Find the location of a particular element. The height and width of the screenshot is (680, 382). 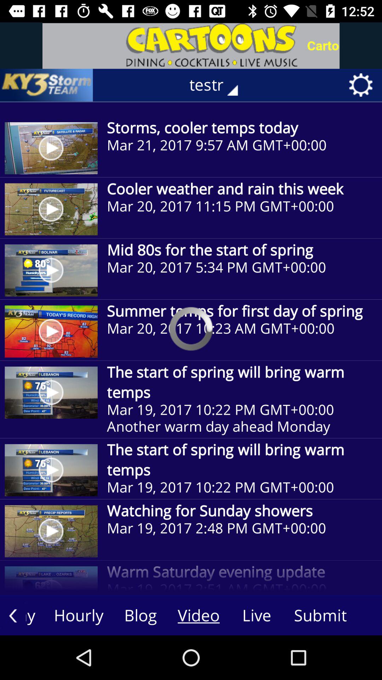

select icon next to the testr icon is located at coordinates (46, 85).